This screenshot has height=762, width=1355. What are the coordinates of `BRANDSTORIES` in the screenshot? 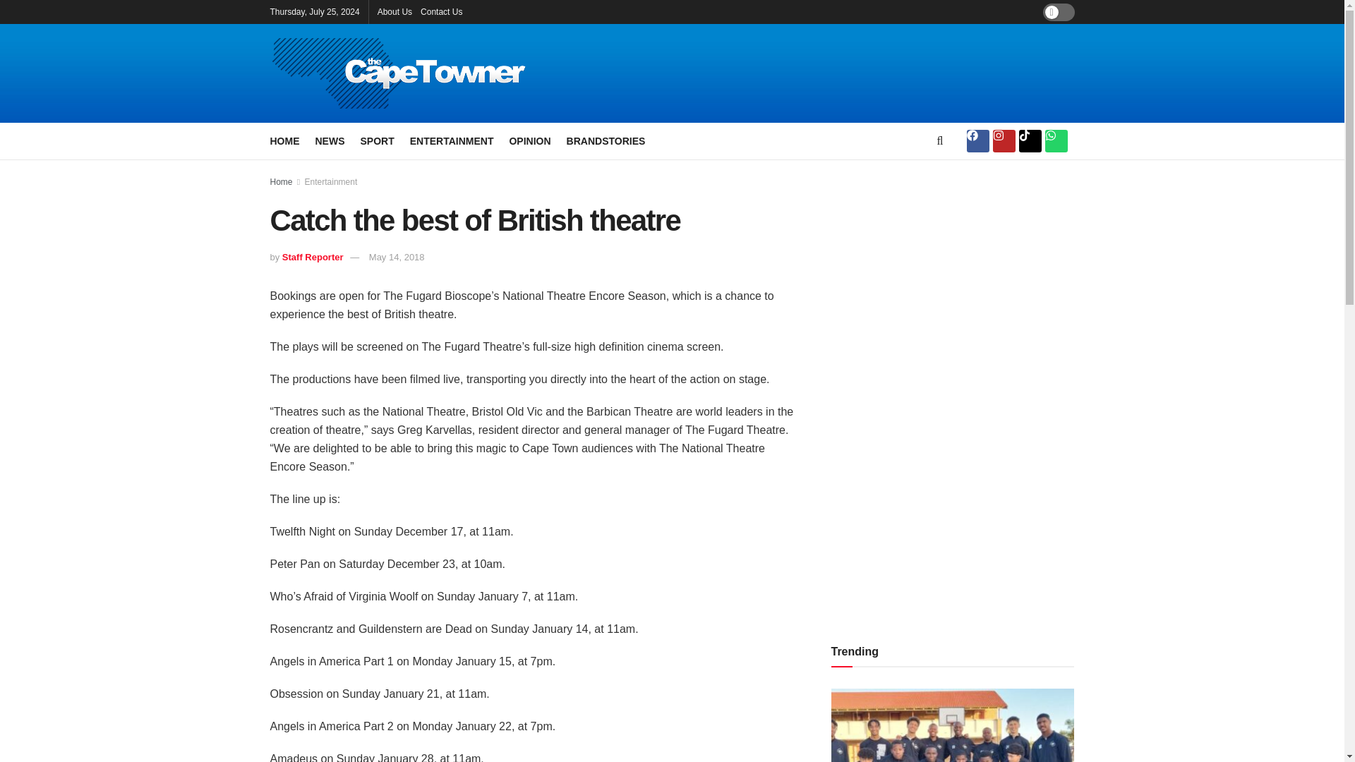 It's located at (606, 140).